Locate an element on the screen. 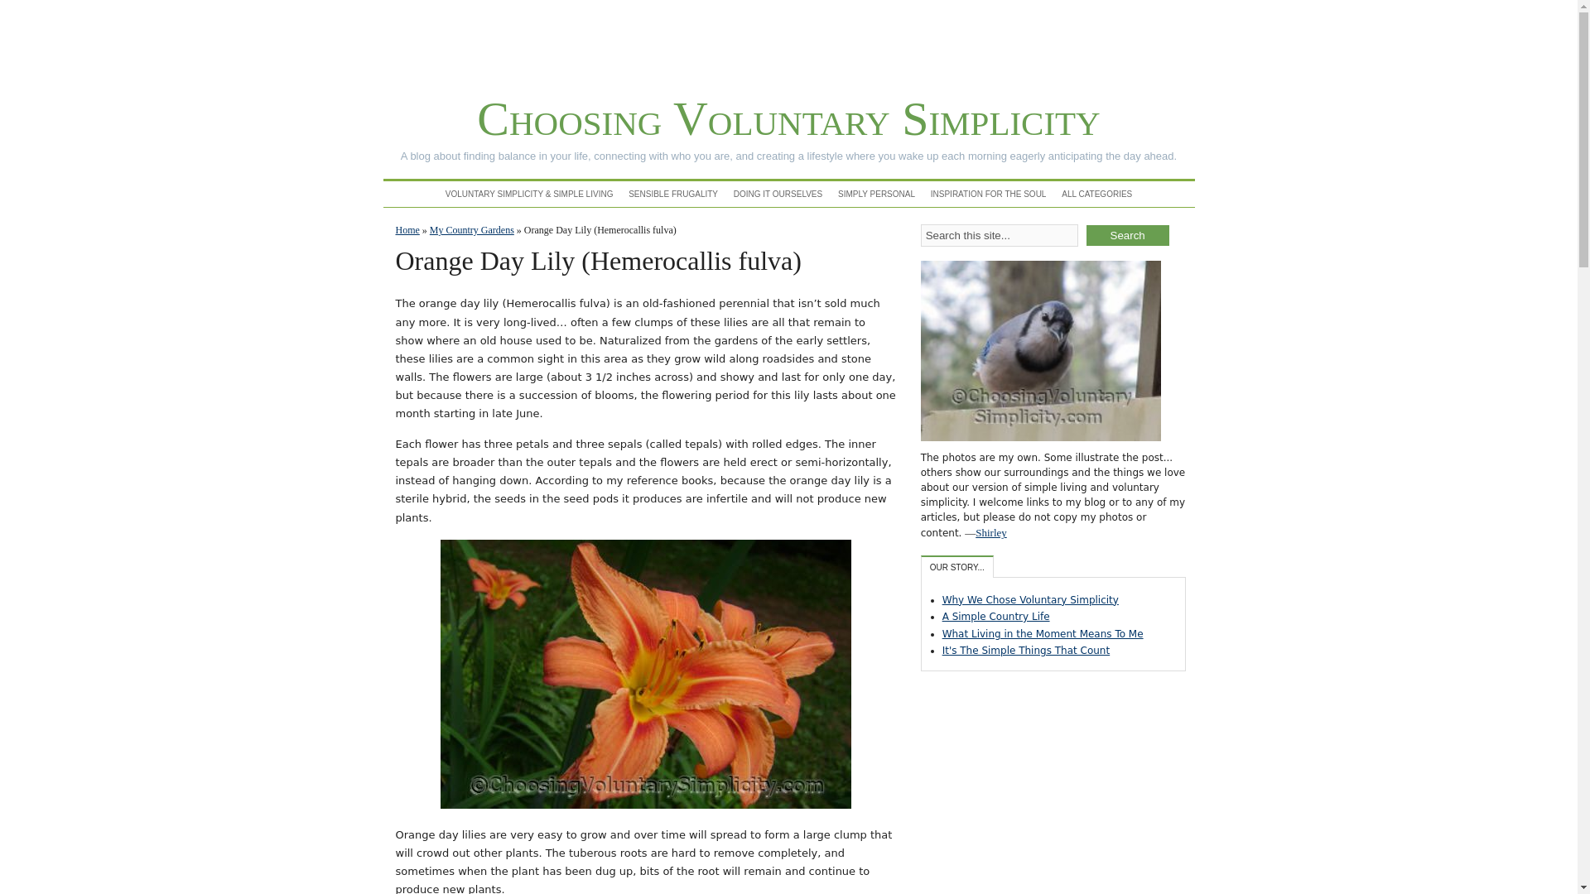 The height and width of the screenshot is (894, 1590). Search is located at coordinates (1127, 235).